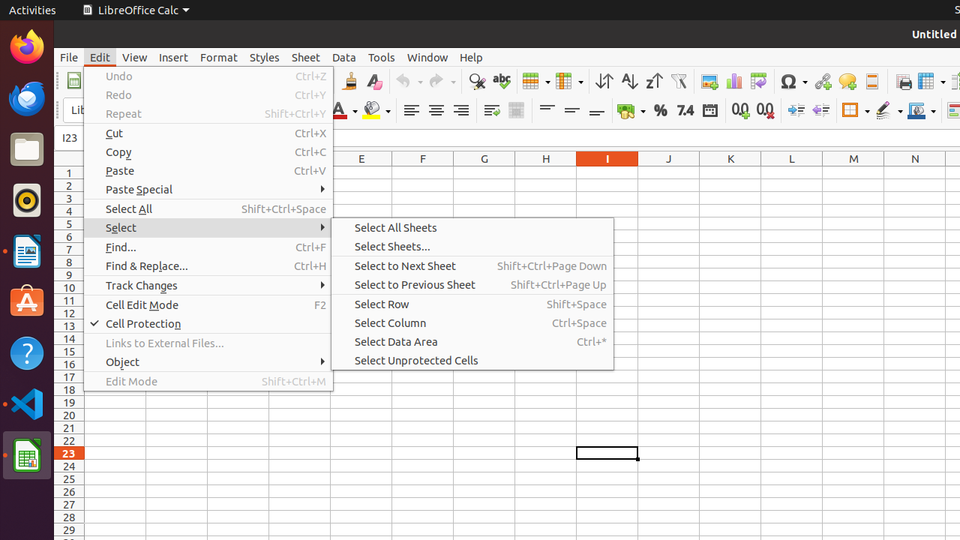 The height and width of the screenshot is (540, 960). Describe the element at coordinates (423, 172) in the screenshot. I see `F1` at that location.